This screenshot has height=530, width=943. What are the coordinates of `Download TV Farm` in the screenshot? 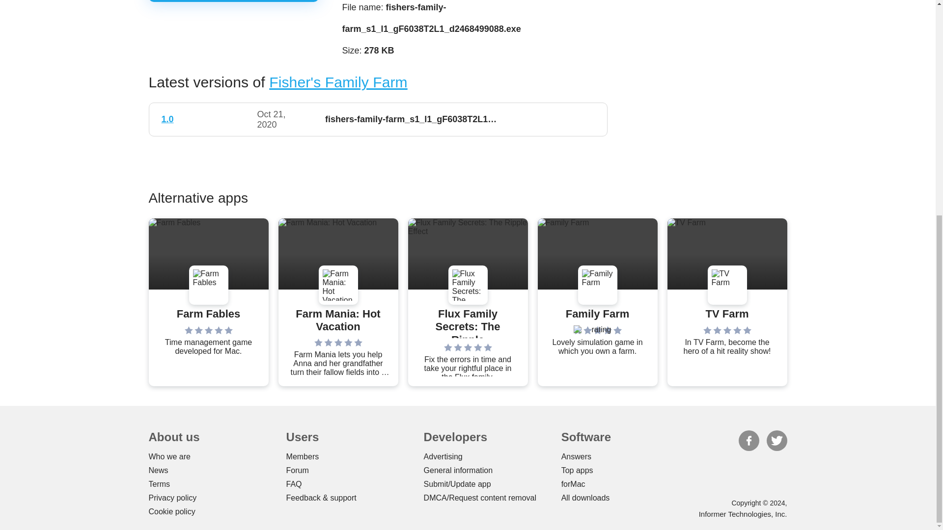 It's located at (727, 314).